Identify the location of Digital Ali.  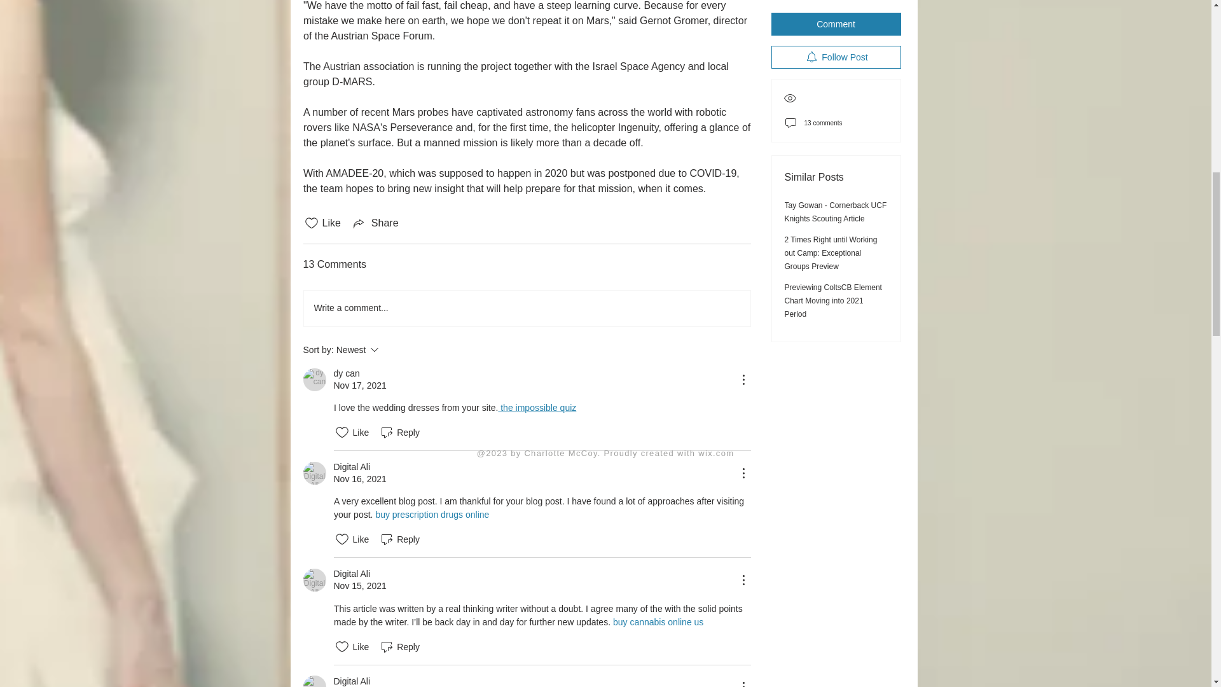
(314, 580).